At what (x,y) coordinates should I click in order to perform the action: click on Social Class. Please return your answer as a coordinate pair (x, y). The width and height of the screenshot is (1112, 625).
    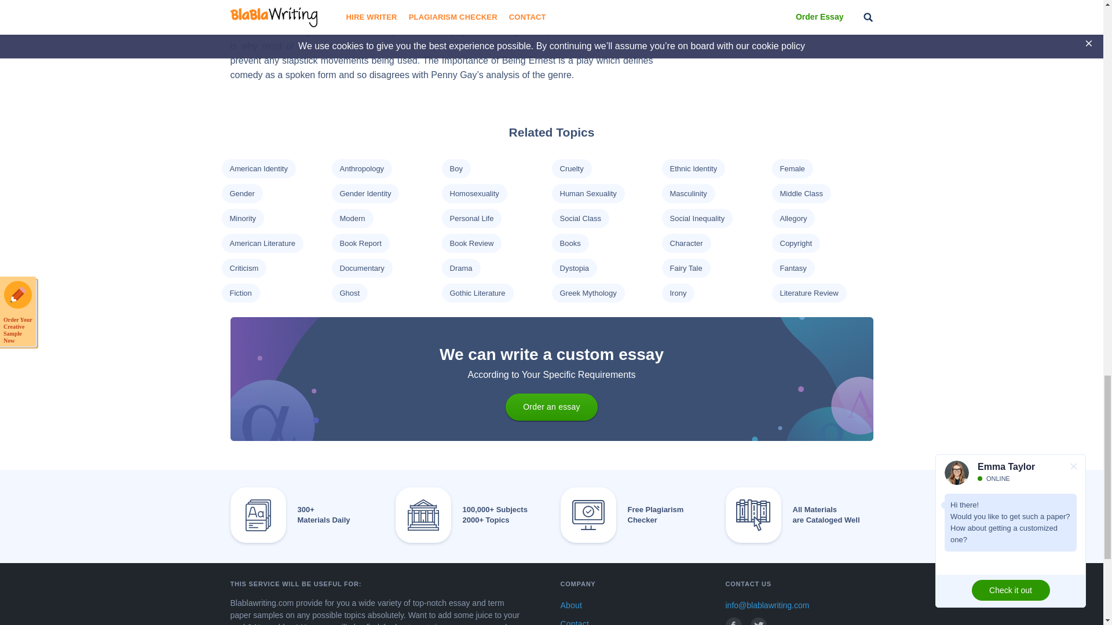
    Looking at the image, I should click on (580, 218).